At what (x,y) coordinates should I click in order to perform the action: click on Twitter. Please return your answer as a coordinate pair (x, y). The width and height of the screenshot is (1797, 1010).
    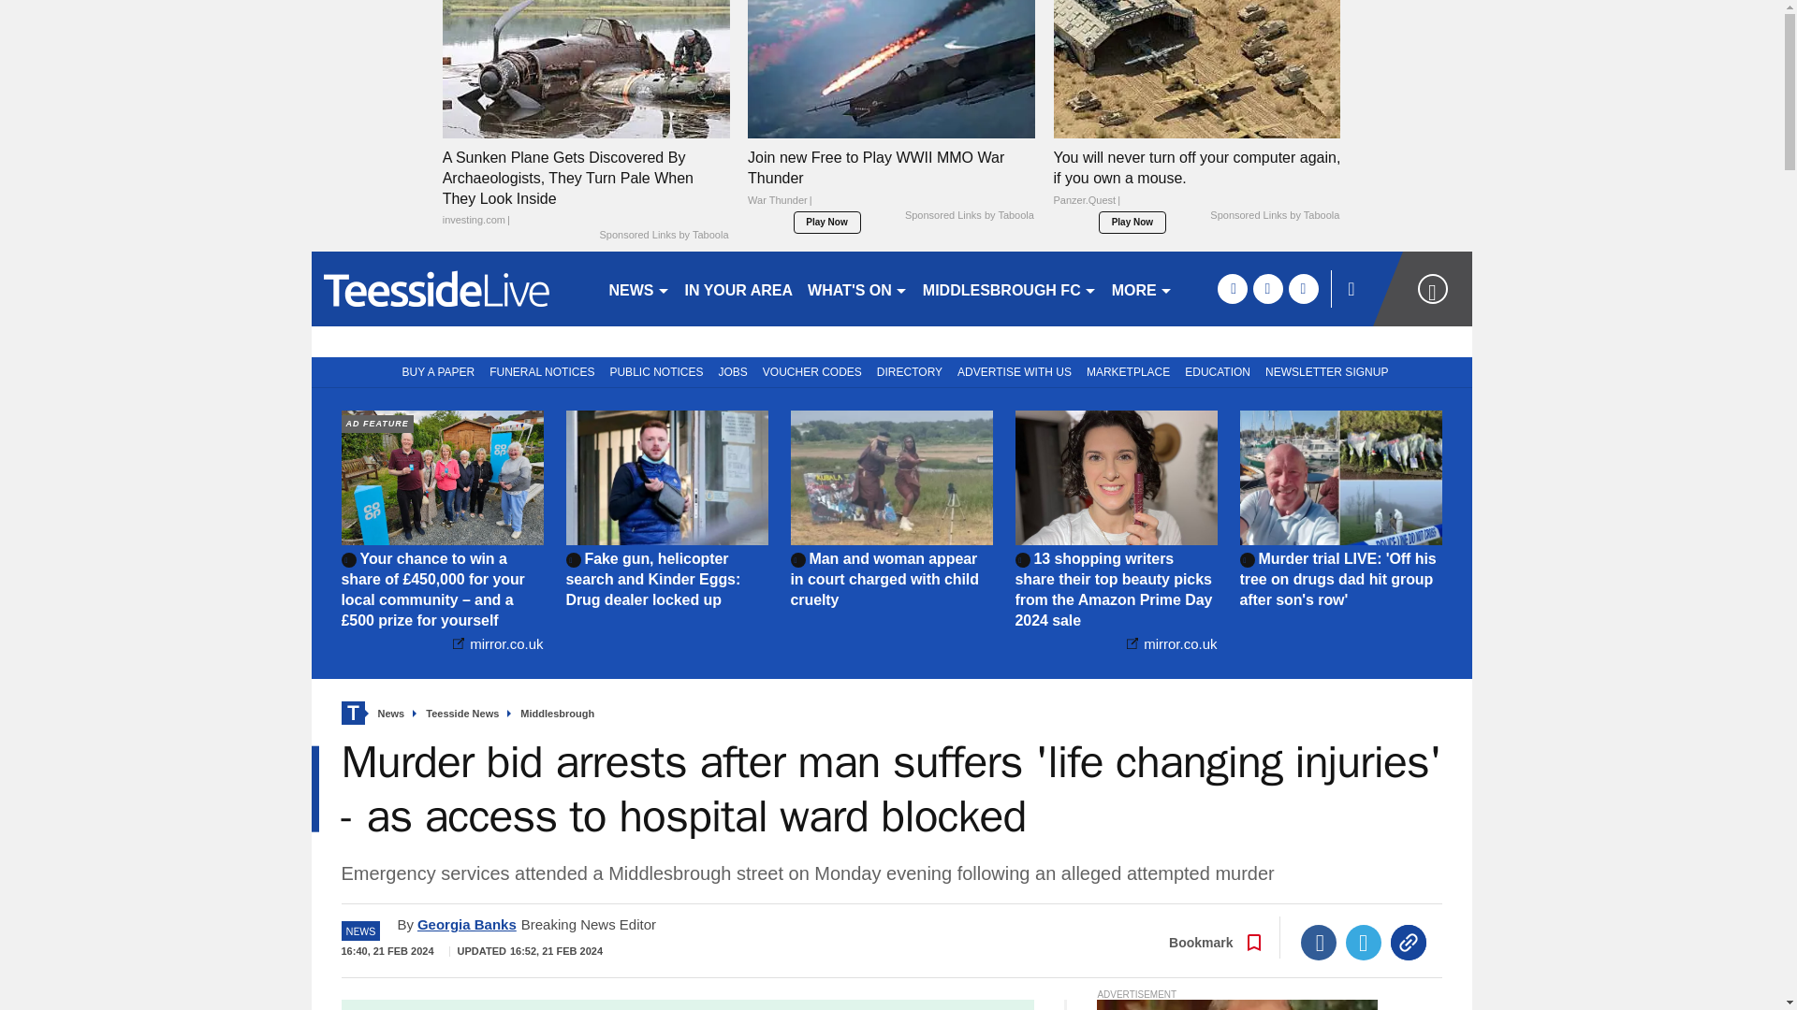
    Looking at the image, I should click on (1364, 943).